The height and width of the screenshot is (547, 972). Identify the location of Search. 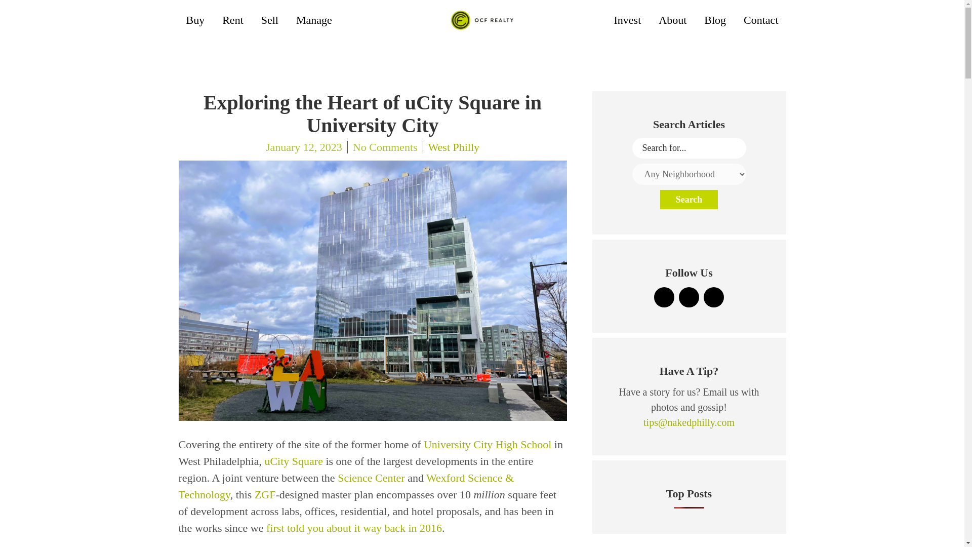
(688, 199).